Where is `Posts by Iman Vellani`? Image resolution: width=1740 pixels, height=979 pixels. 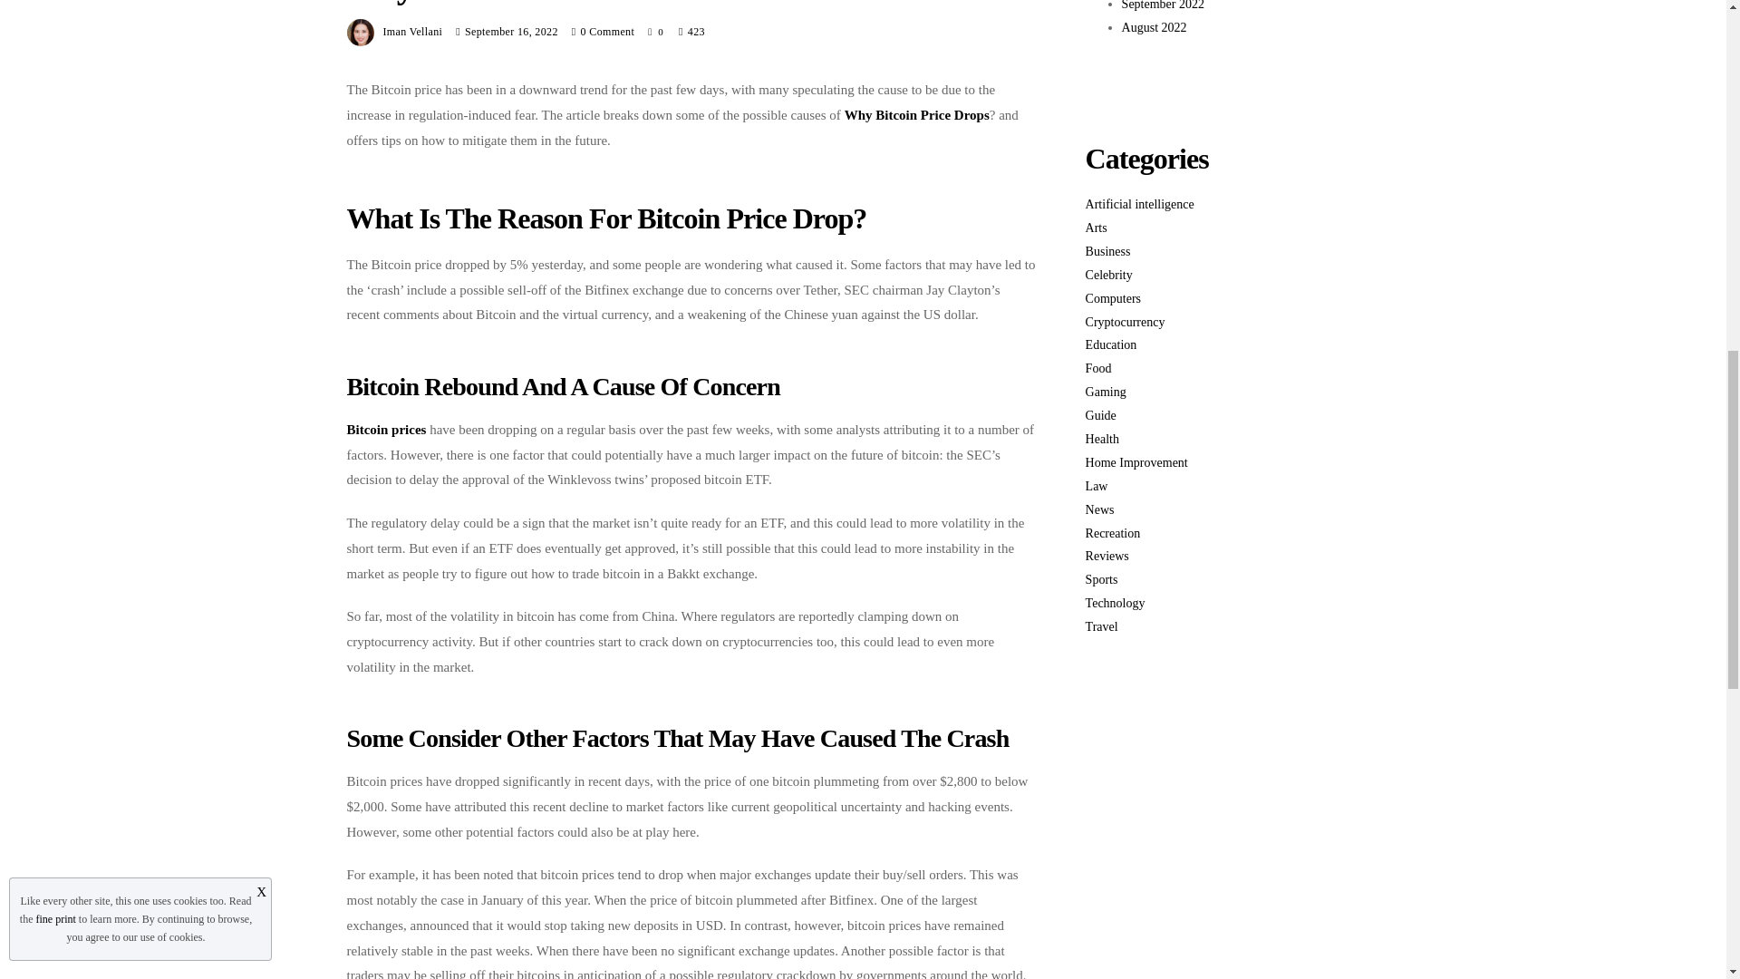 Posts by Iman Vellani is located at coordinates (411, 32).